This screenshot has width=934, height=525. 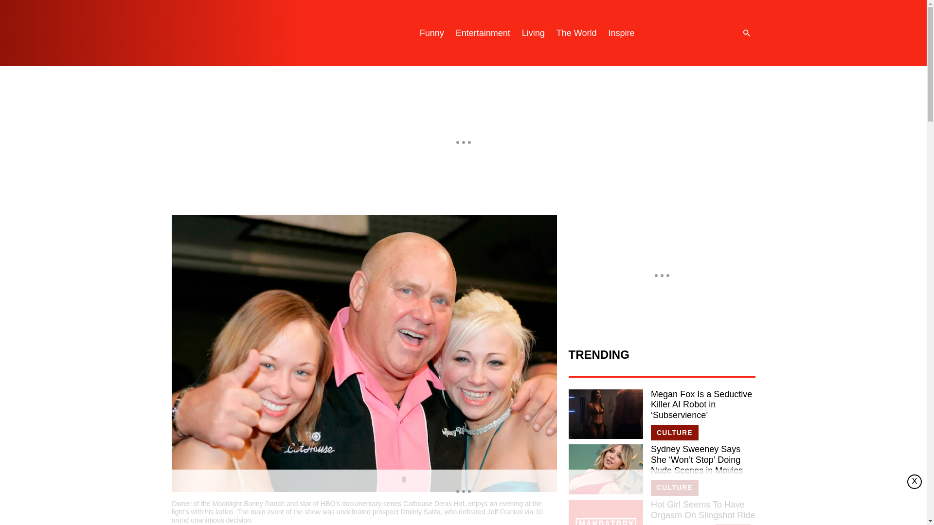 What do you see at coordinates (576, 33) in the screenshot?
I see `The World` at bounding box center [576, 33].